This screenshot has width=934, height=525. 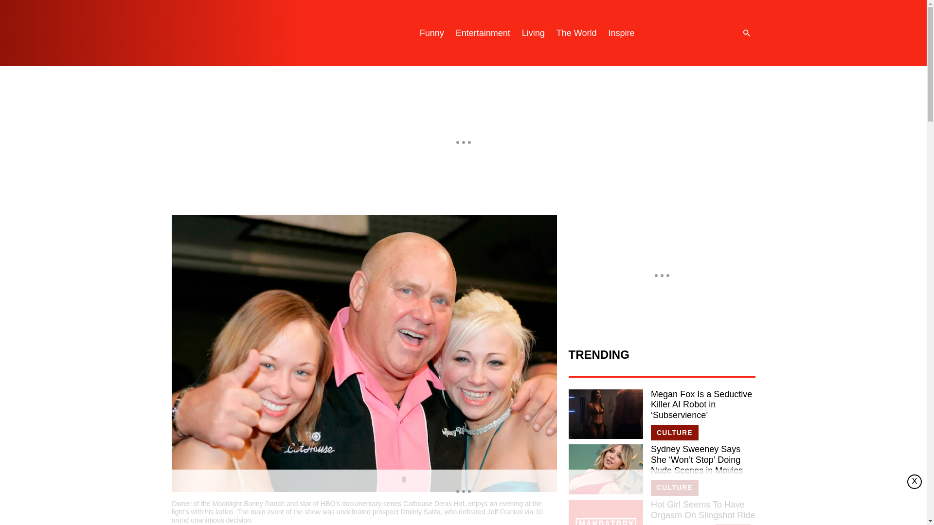 What do you see at coordinates (576, 33) in the screenshot?
I see `The World` at bounding box center [576, 33].